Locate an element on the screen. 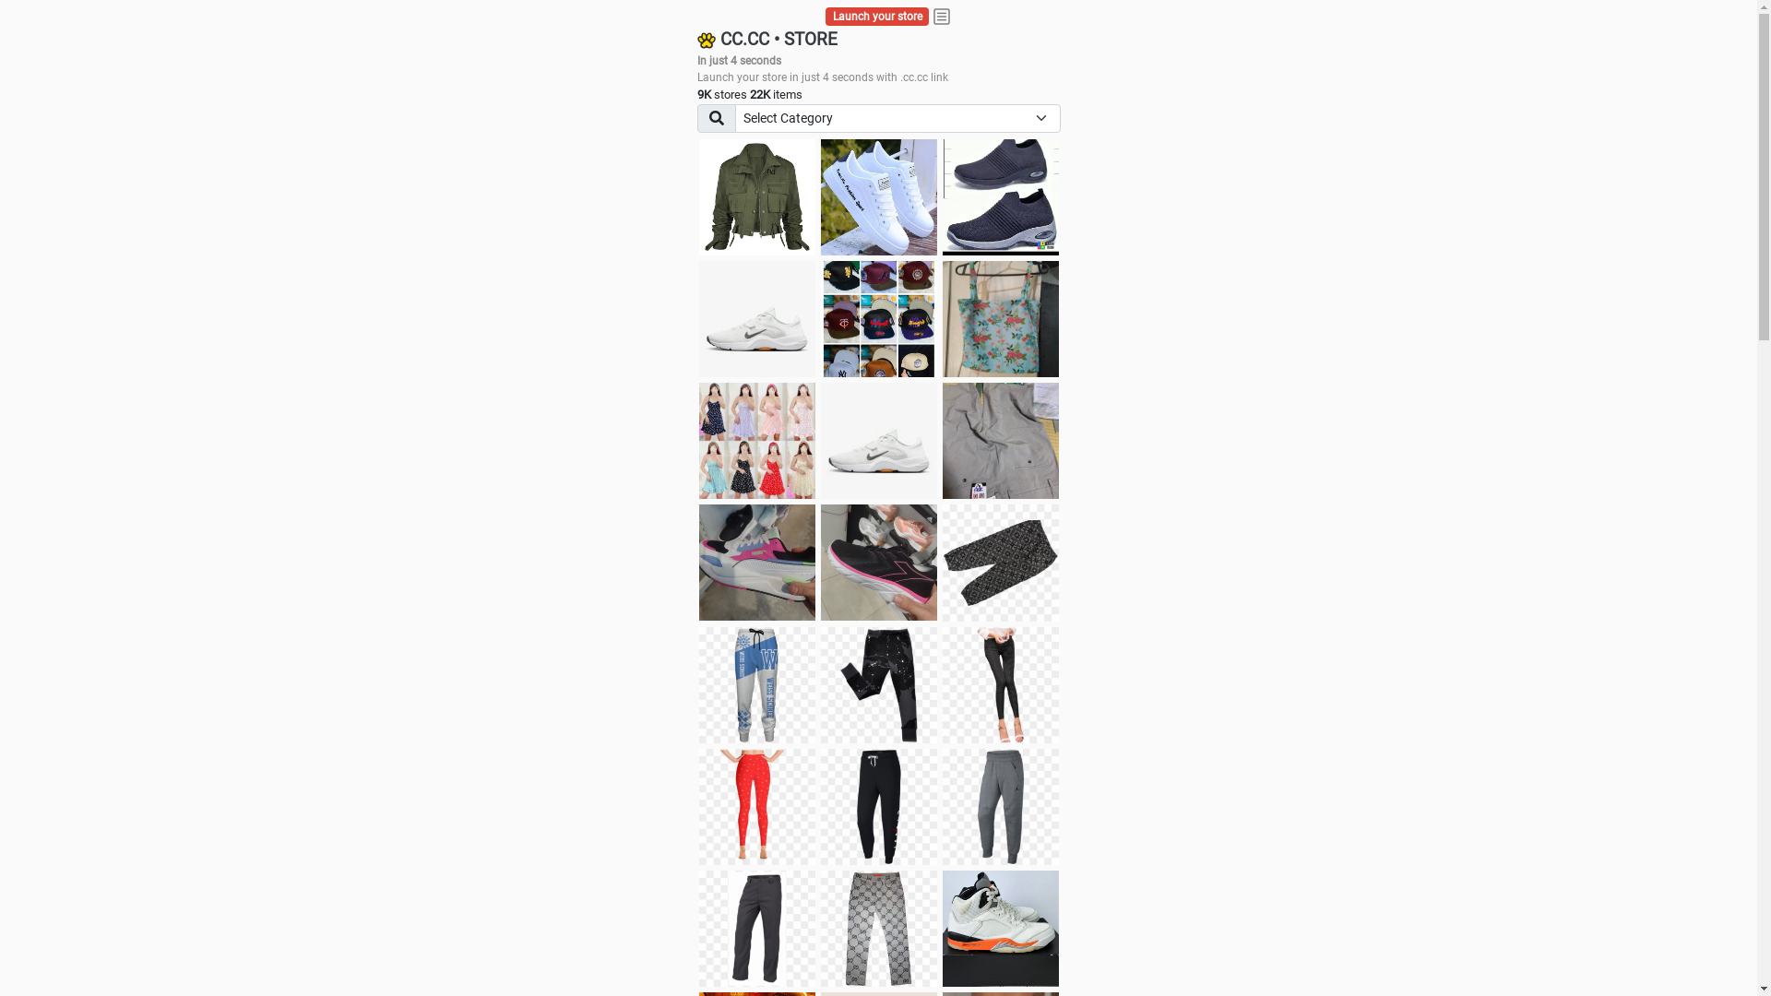 This screenshot has width=1771, height=996. Shoe is located at coordinates (1001, 929).